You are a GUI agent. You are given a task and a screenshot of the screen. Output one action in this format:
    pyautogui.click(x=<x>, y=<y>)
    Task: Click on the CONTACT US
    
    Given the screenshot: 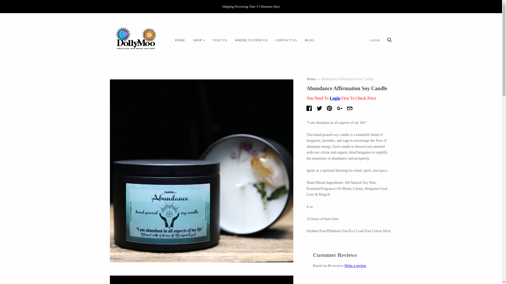 What is the action you would take?
    pyautogui.click(x=286, y=40)
    